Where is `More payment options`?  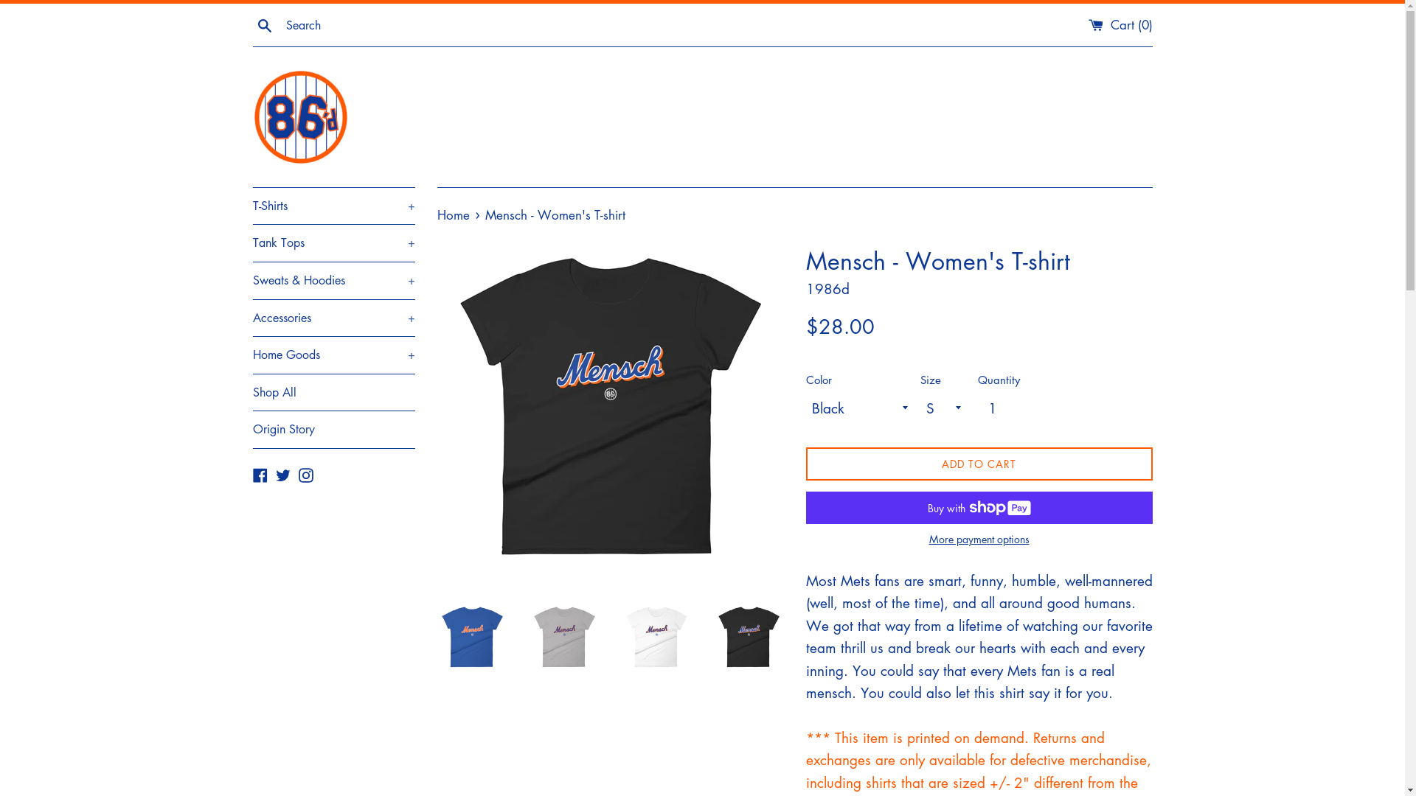
More payment options is located at coordinates (979, 539).